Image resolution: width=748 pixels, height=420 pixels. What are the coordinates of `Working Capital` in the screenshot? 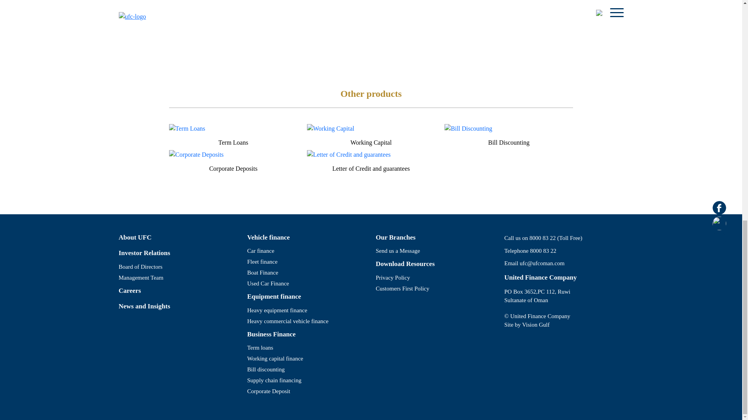 It's located at (371, 144).